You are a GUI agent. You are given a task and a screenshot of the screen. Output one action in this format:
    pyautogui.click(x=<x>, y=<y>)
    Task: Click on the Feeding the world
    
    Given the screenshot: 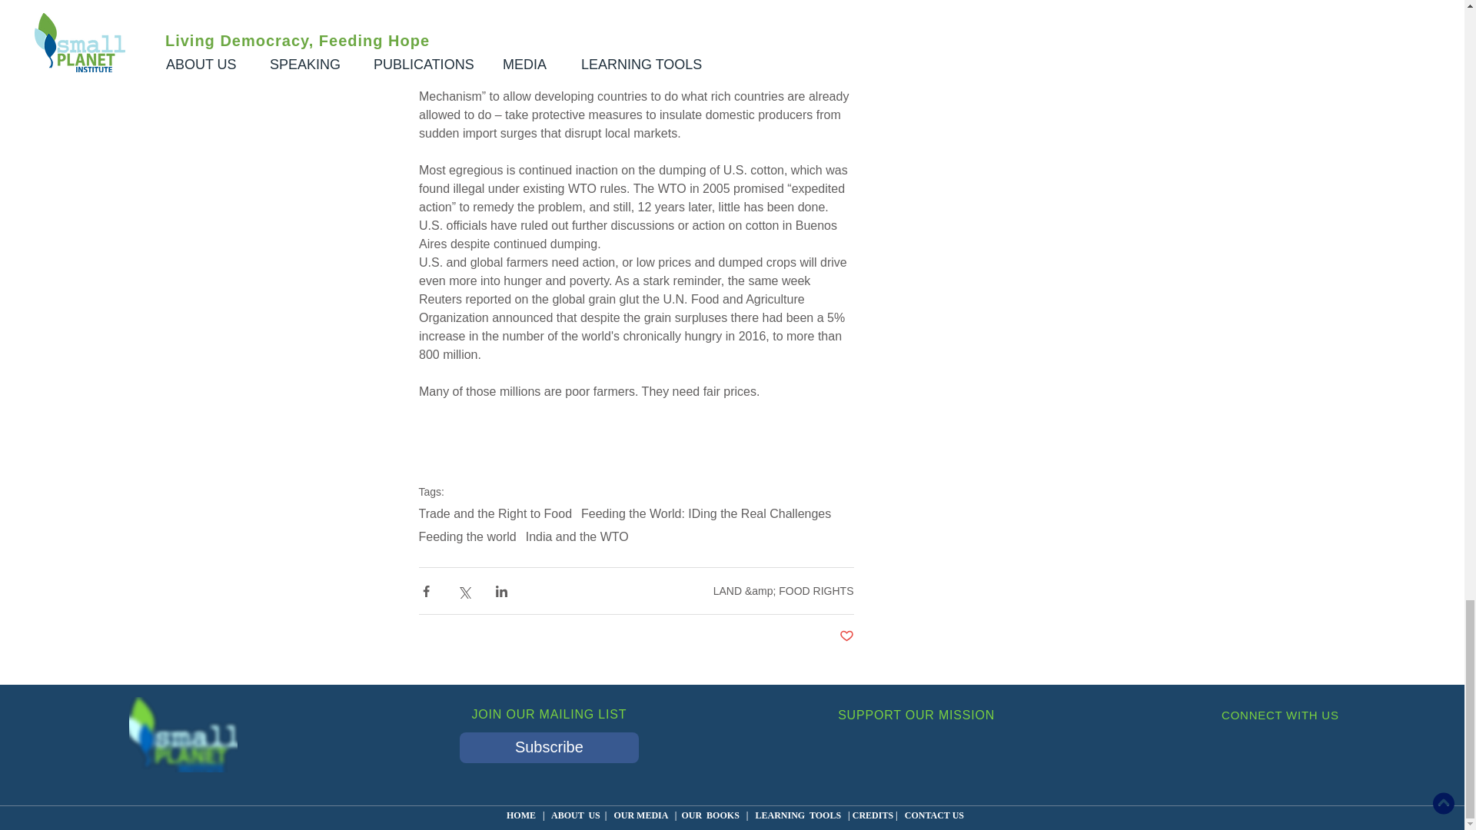 What is the action you would take?
    pyautogui.click(x=466, y=537)
    